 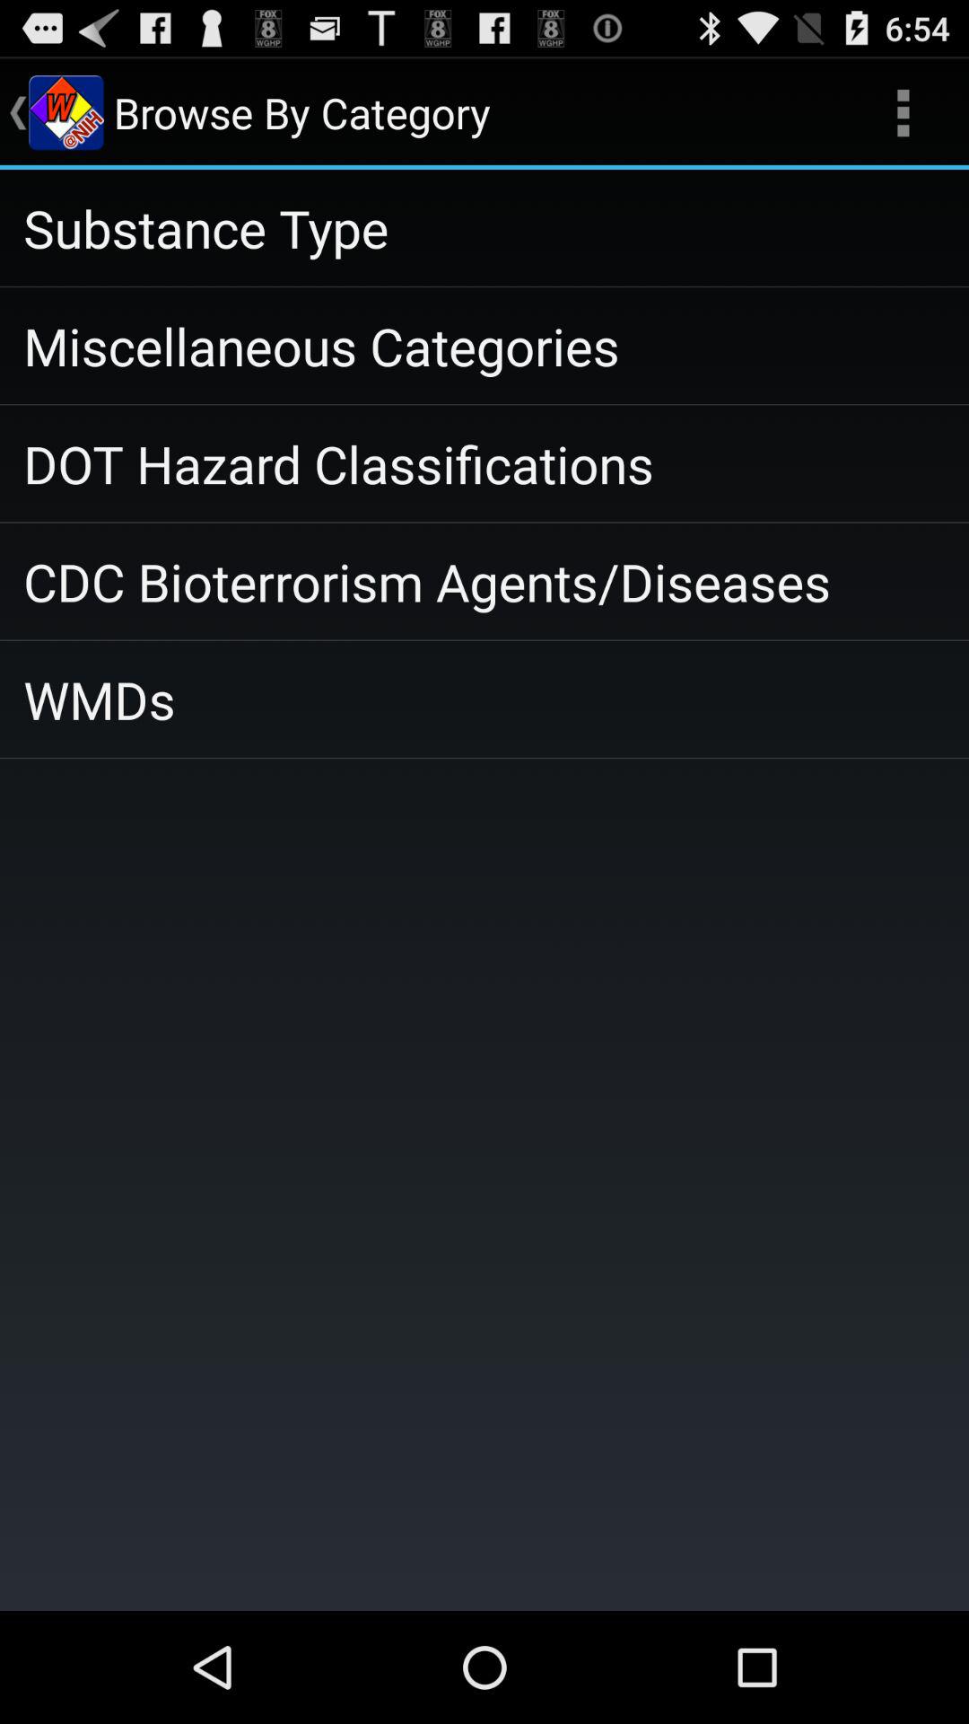 I want to click on open the cdc bioterrorism agents item, so click(x=484, y=581).